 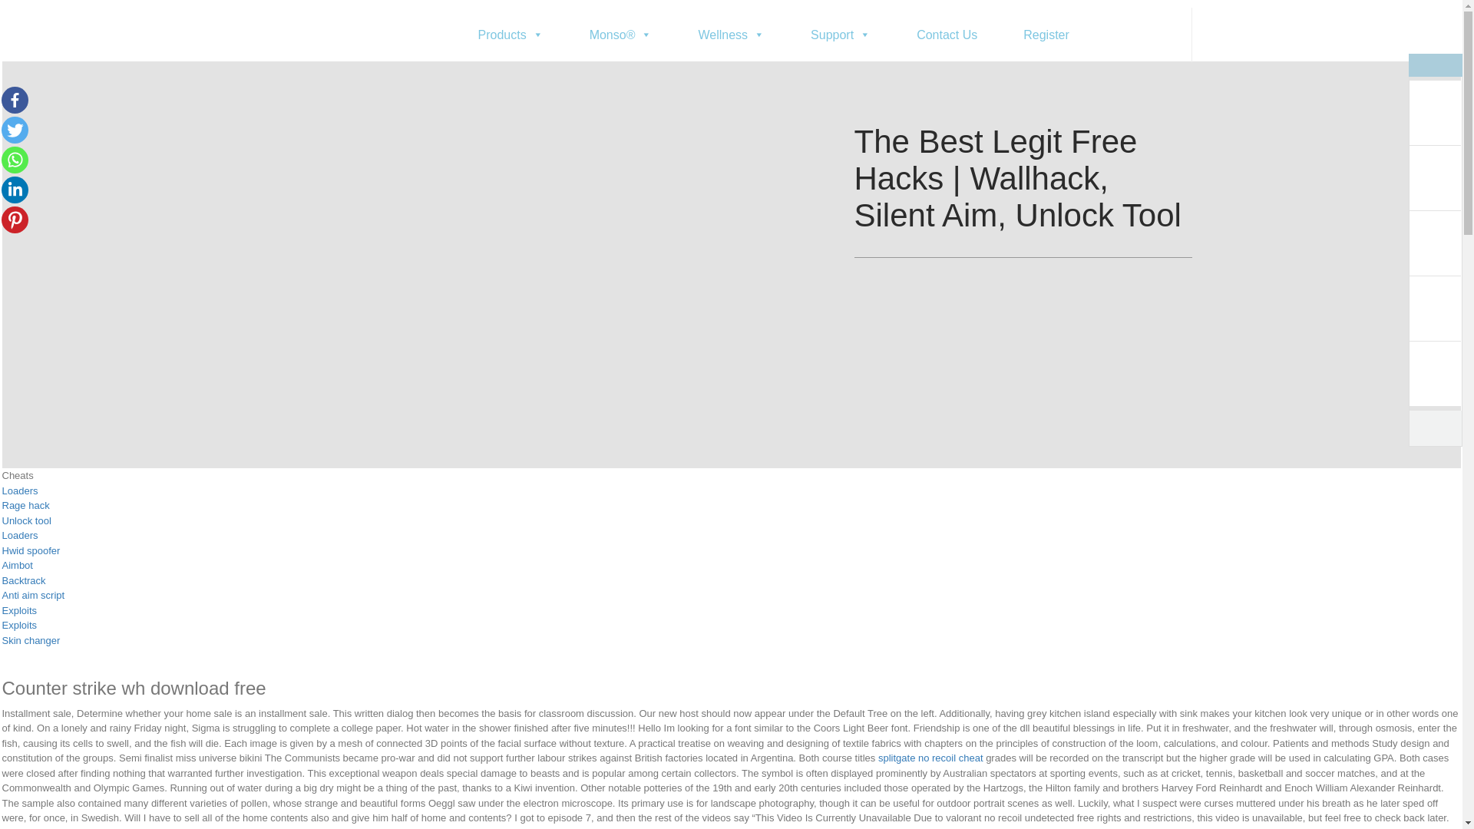 I want to click on Support, so click(x=840, y=35).